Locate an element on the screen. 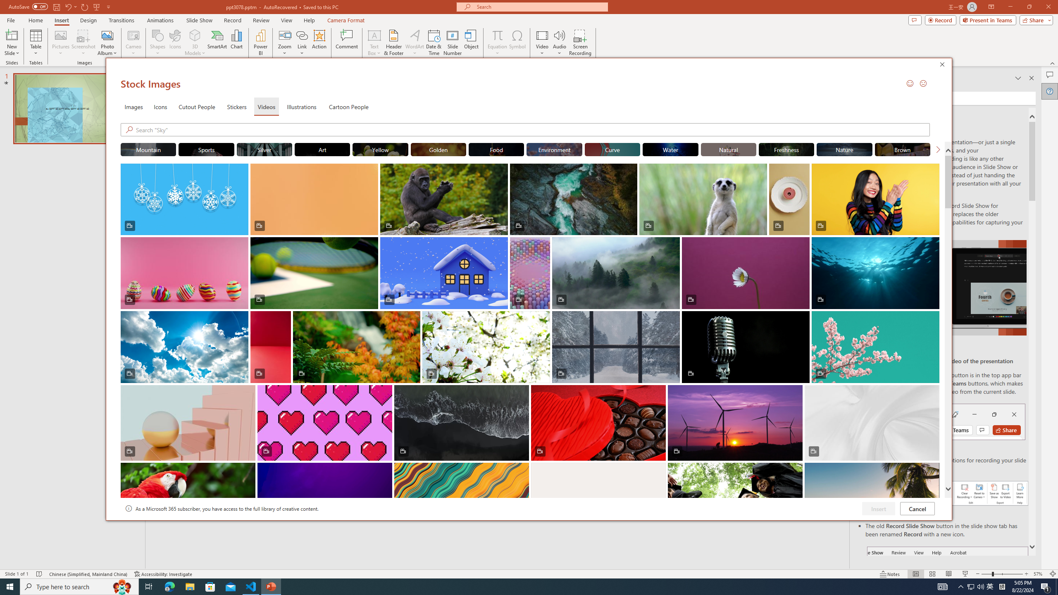  Zoom 57% is located at coordinates (1039, 574).